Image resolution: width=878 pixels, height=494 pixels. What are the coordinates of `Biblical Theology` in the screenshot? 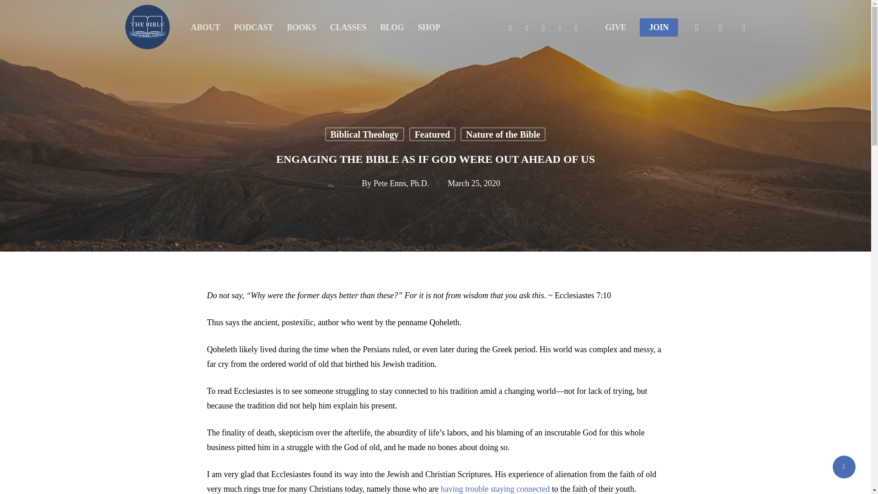 It's located at (364, 134).